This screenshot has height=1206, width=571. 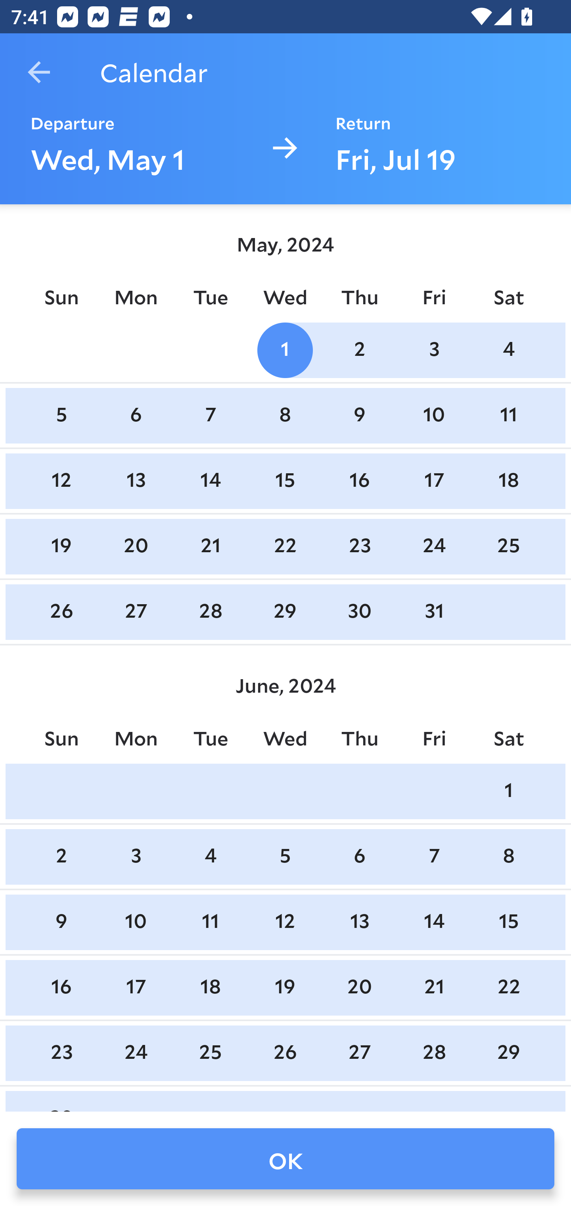 I want to click on 14, so click(x=210, y=481).